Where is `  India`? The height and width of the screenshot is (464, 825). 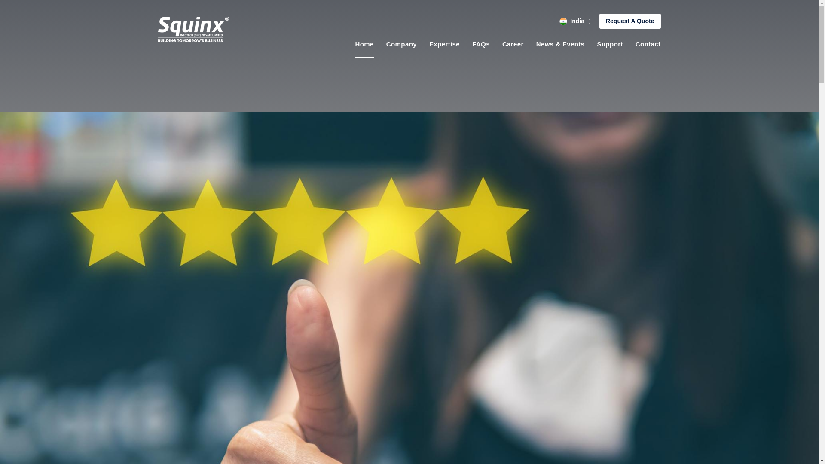
  India is located at coordinates (575, 21).